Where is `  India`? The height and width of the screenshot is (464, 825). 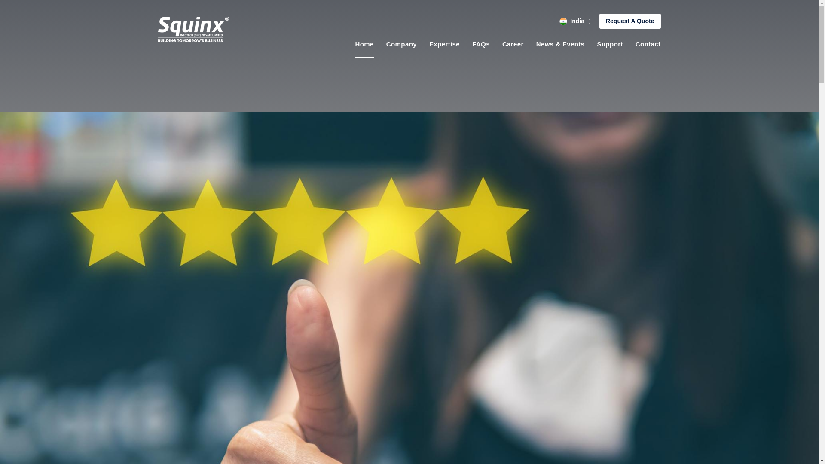
  India is located at coordinates (575, 21).